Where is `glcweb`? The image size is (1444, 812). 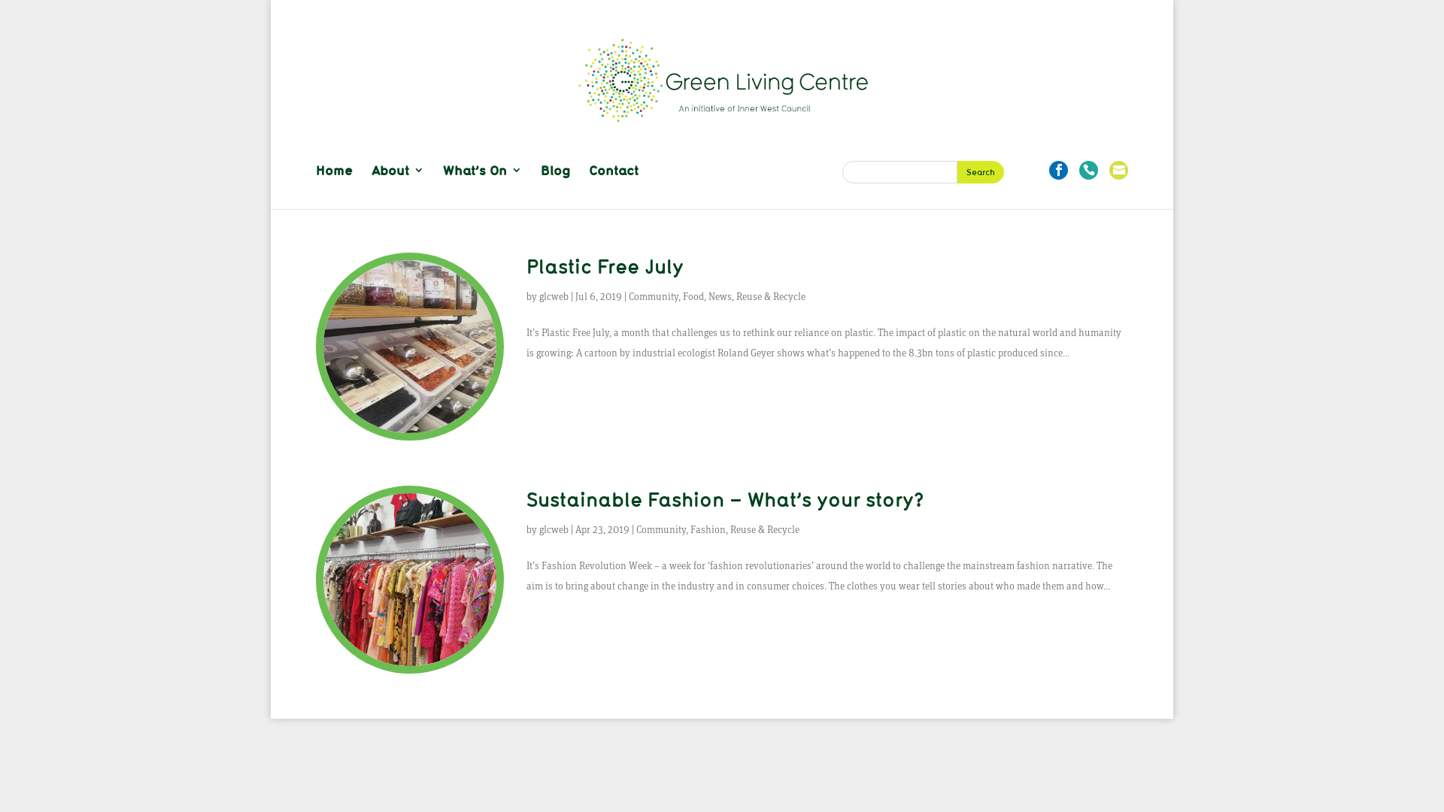 glcweb is located at coordinates (554, 297).